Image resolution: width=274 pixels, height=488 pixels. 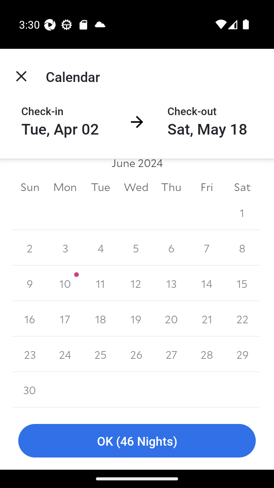 I want to click on Thu, so click(x=171, y=187).